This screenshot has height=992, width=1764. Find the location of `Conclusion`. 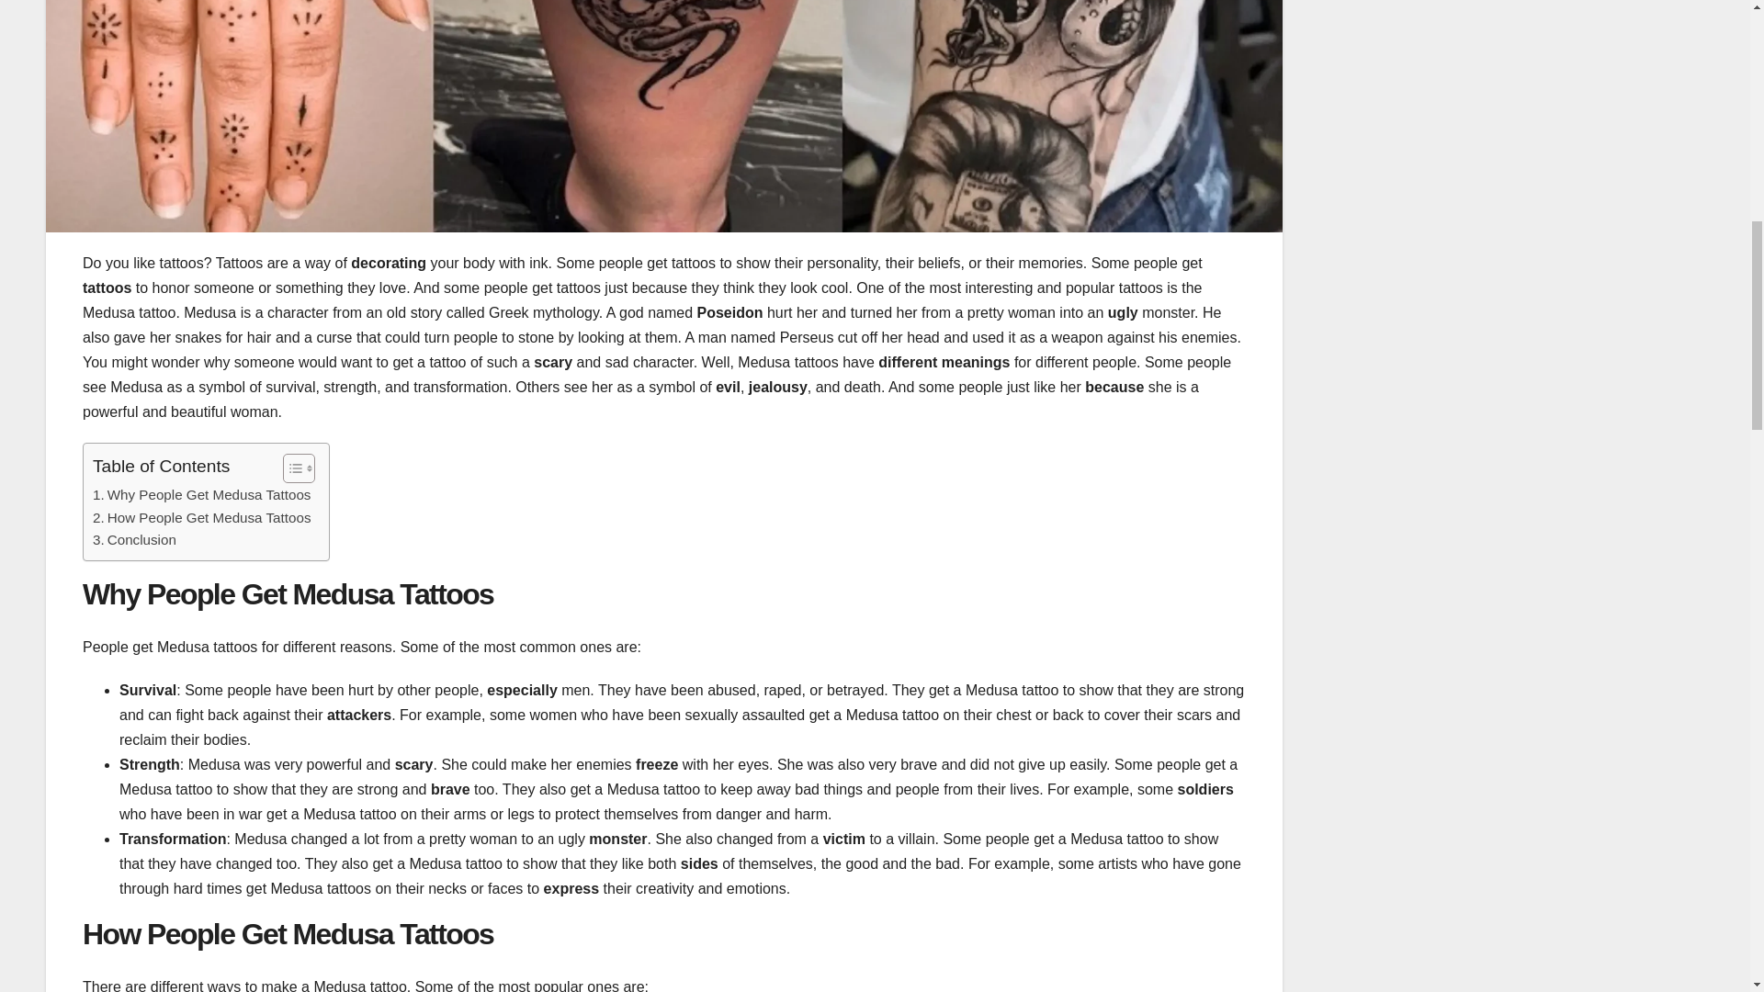

Conclusion is located at coordinates (134, 540).